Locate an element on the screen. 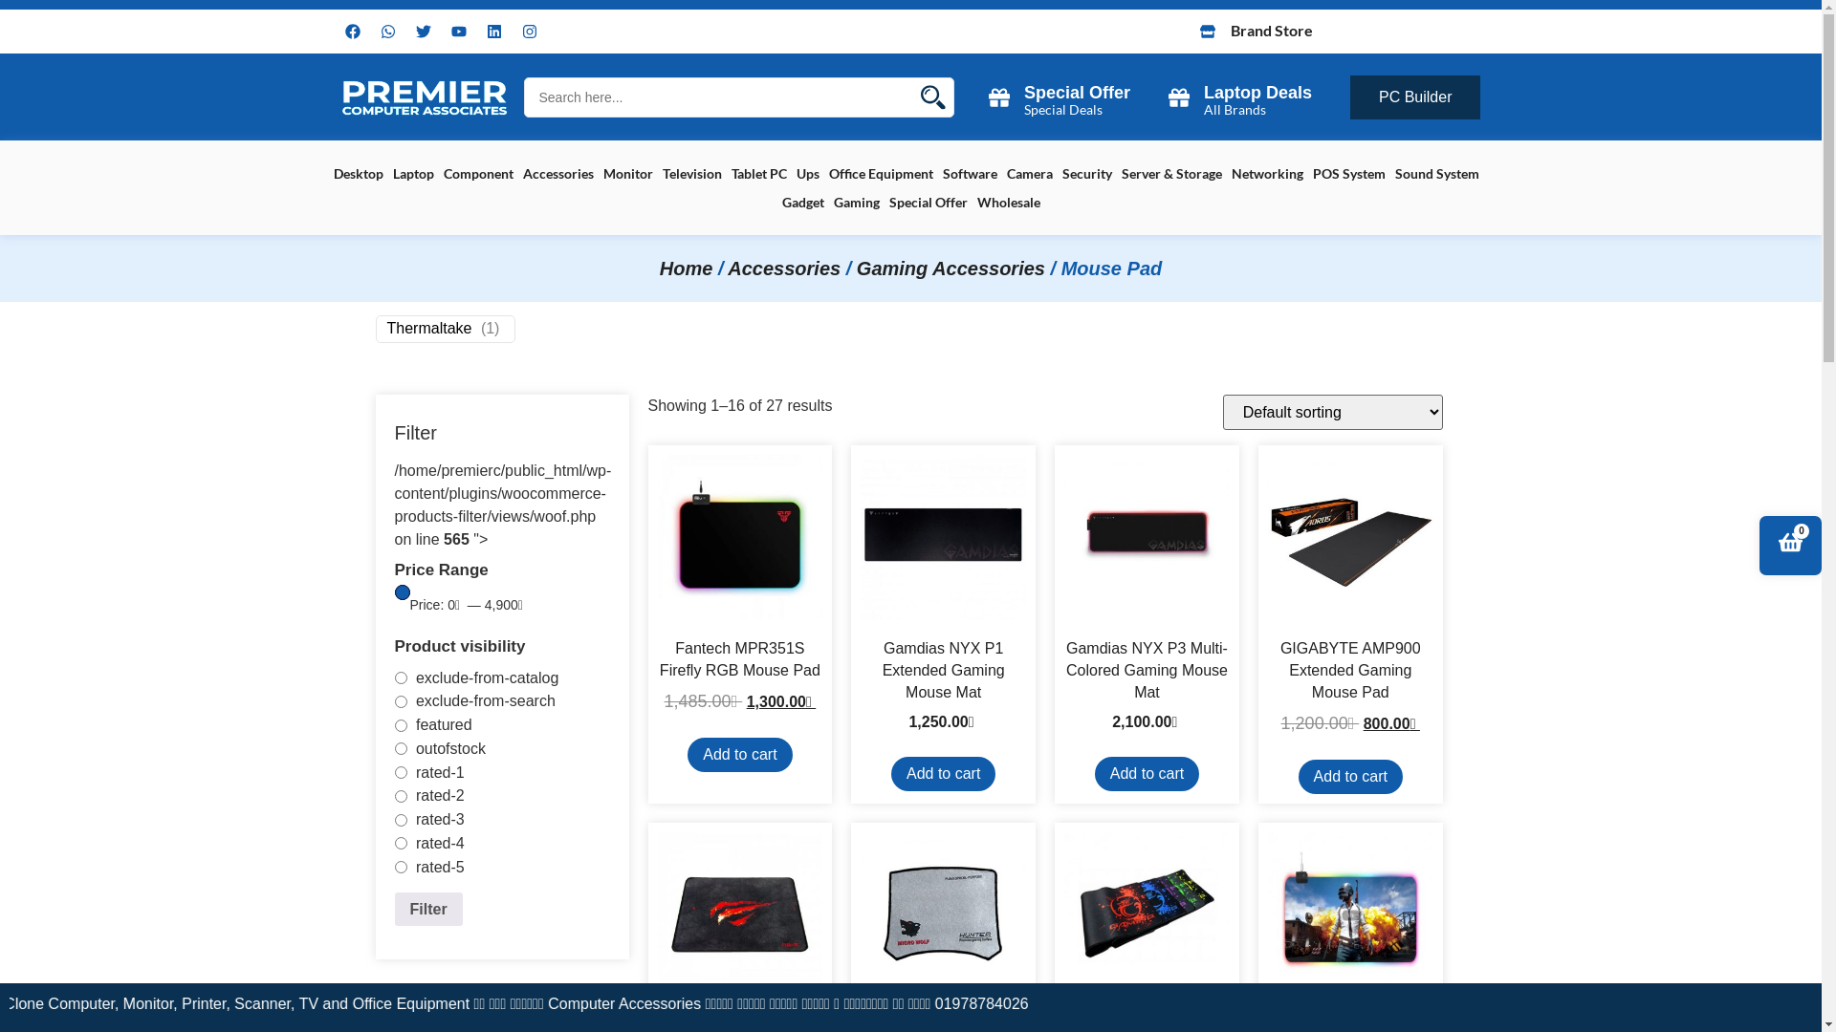  Thermaltake is located at coordinates (428, 329).